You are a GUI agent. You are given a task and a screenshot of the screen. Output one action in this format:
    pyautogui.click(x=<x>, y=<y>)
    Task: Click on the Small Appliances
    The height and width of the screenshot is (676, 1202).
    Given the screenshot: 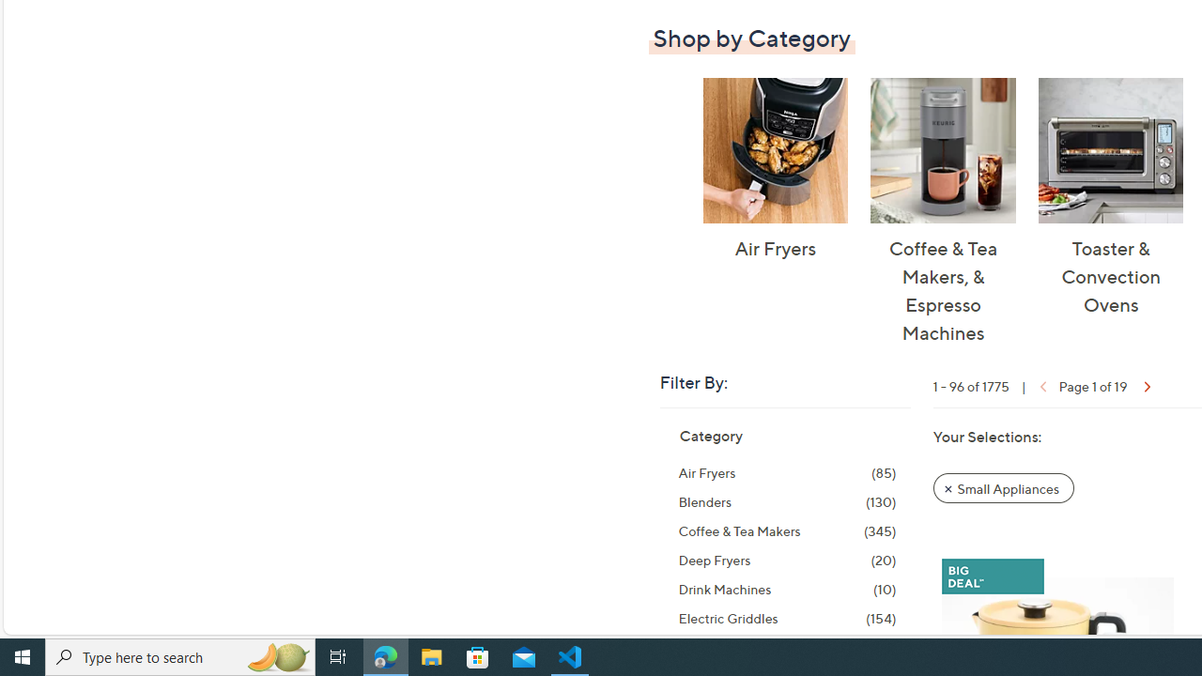 What is the action you would take?
    pyautogui.click(x=1004, y=487)
    